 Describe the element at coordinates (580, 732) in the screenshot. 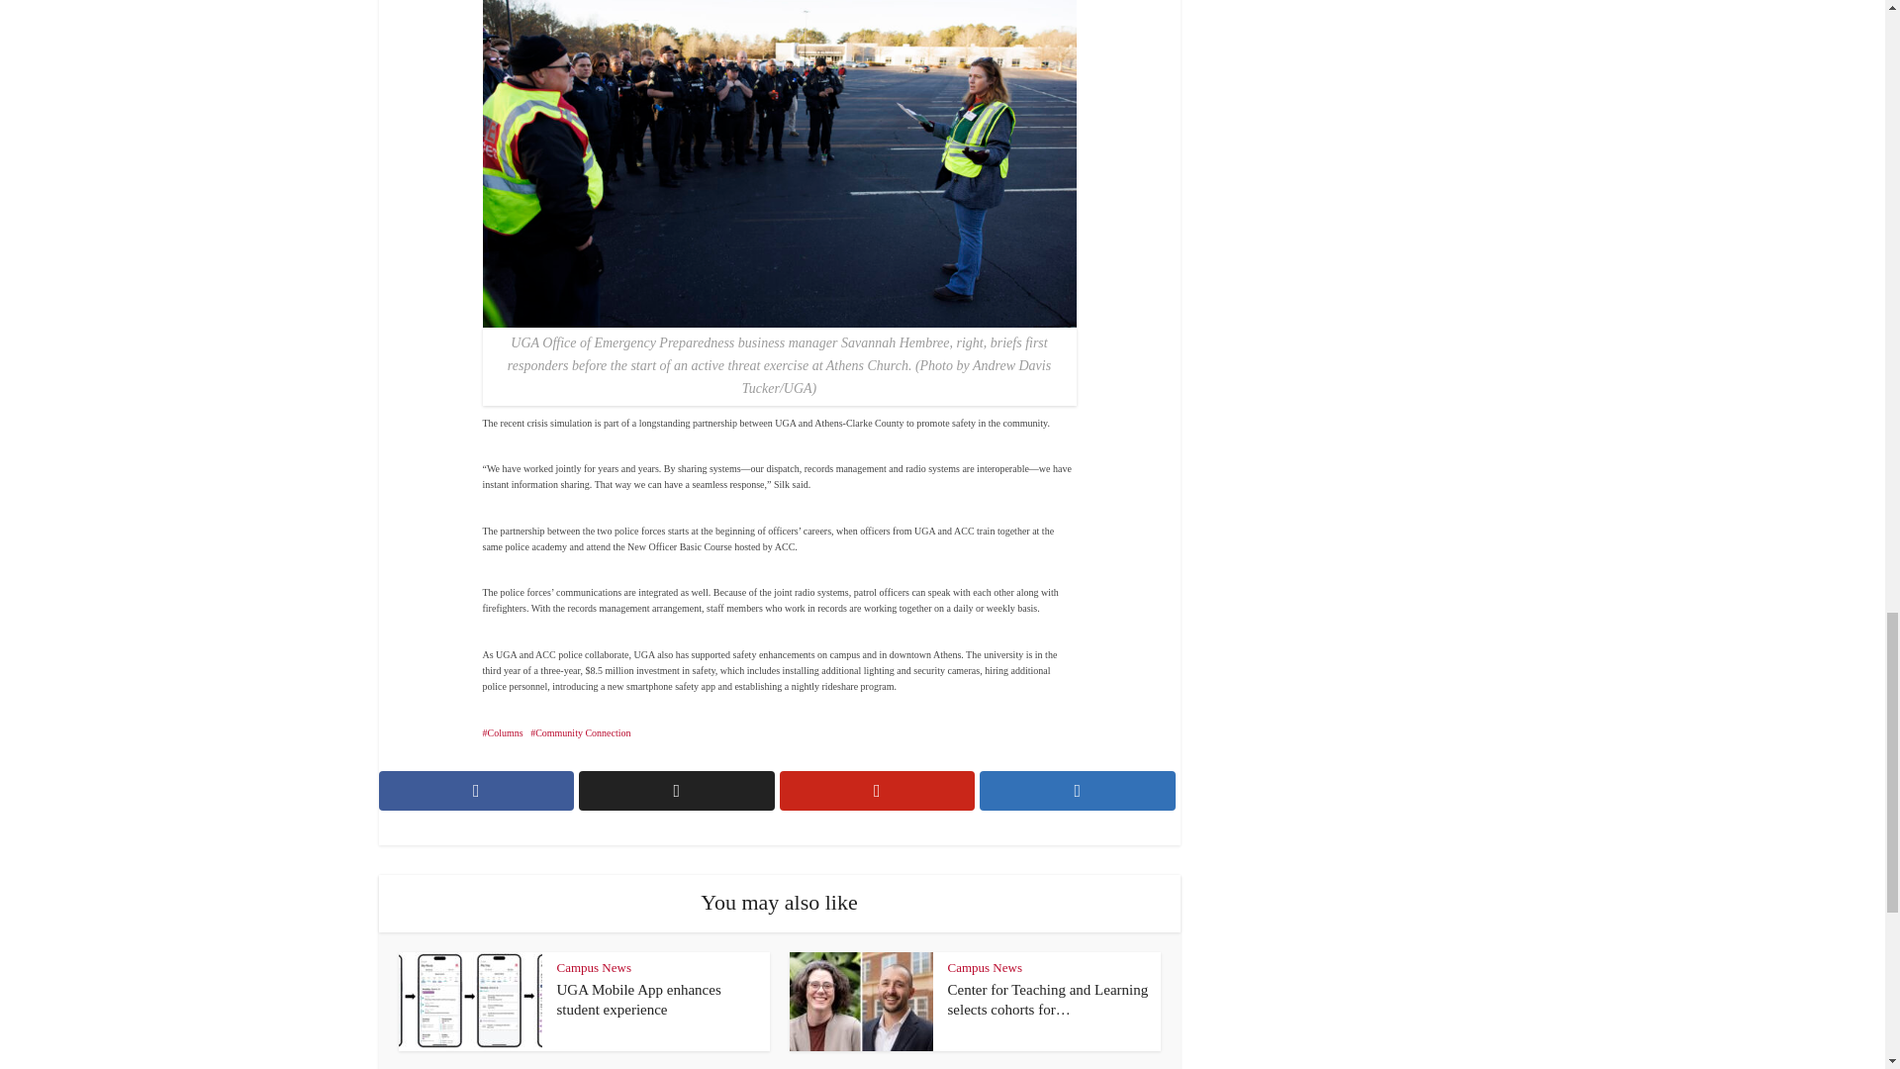

I see `Community Connection` at that location.